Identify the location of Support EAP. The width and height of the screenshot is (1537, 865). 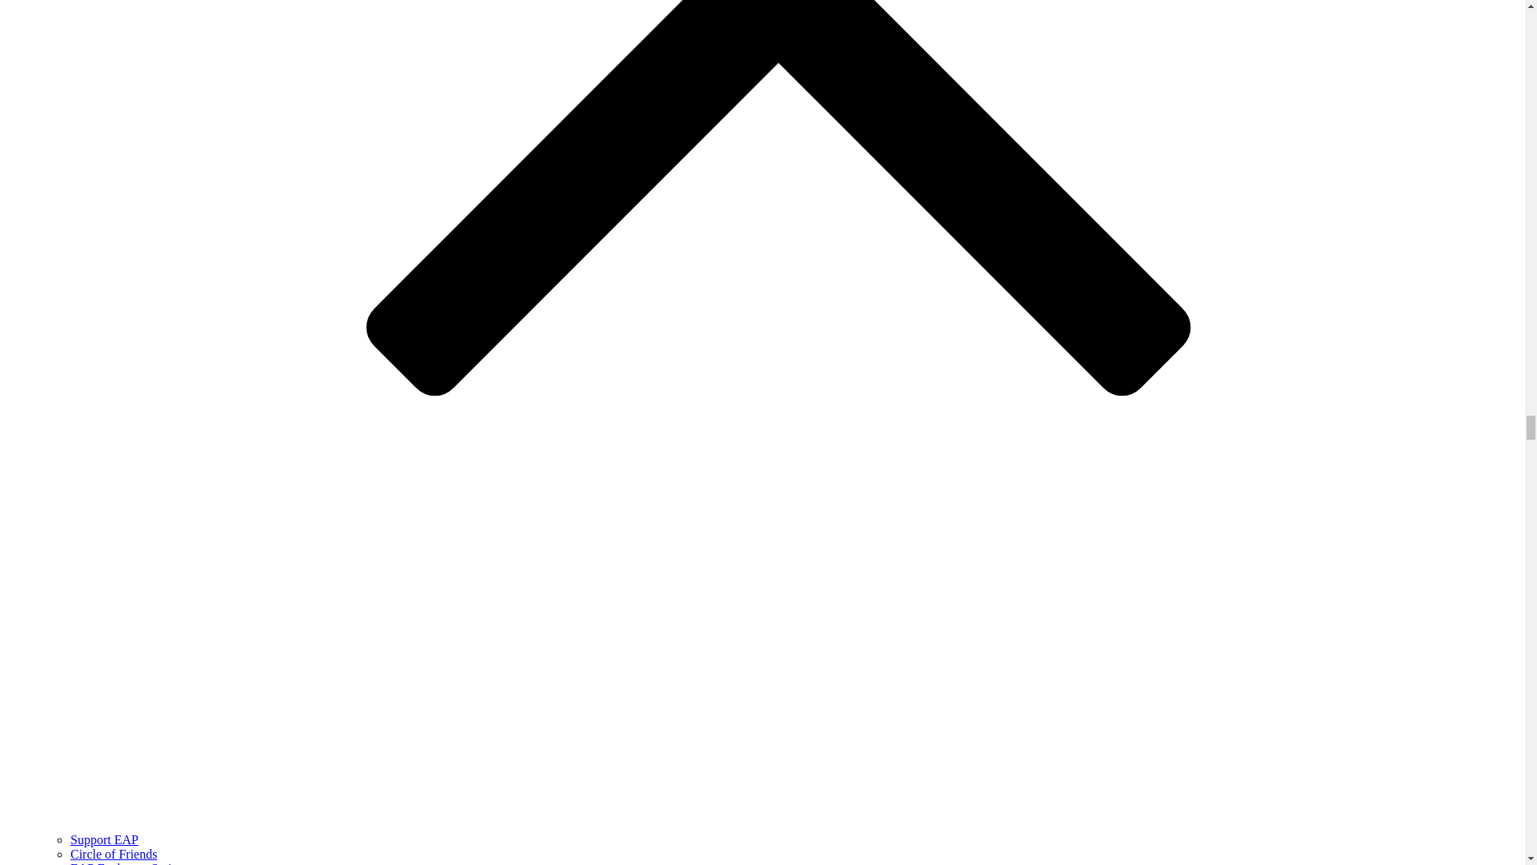
(104, 839).